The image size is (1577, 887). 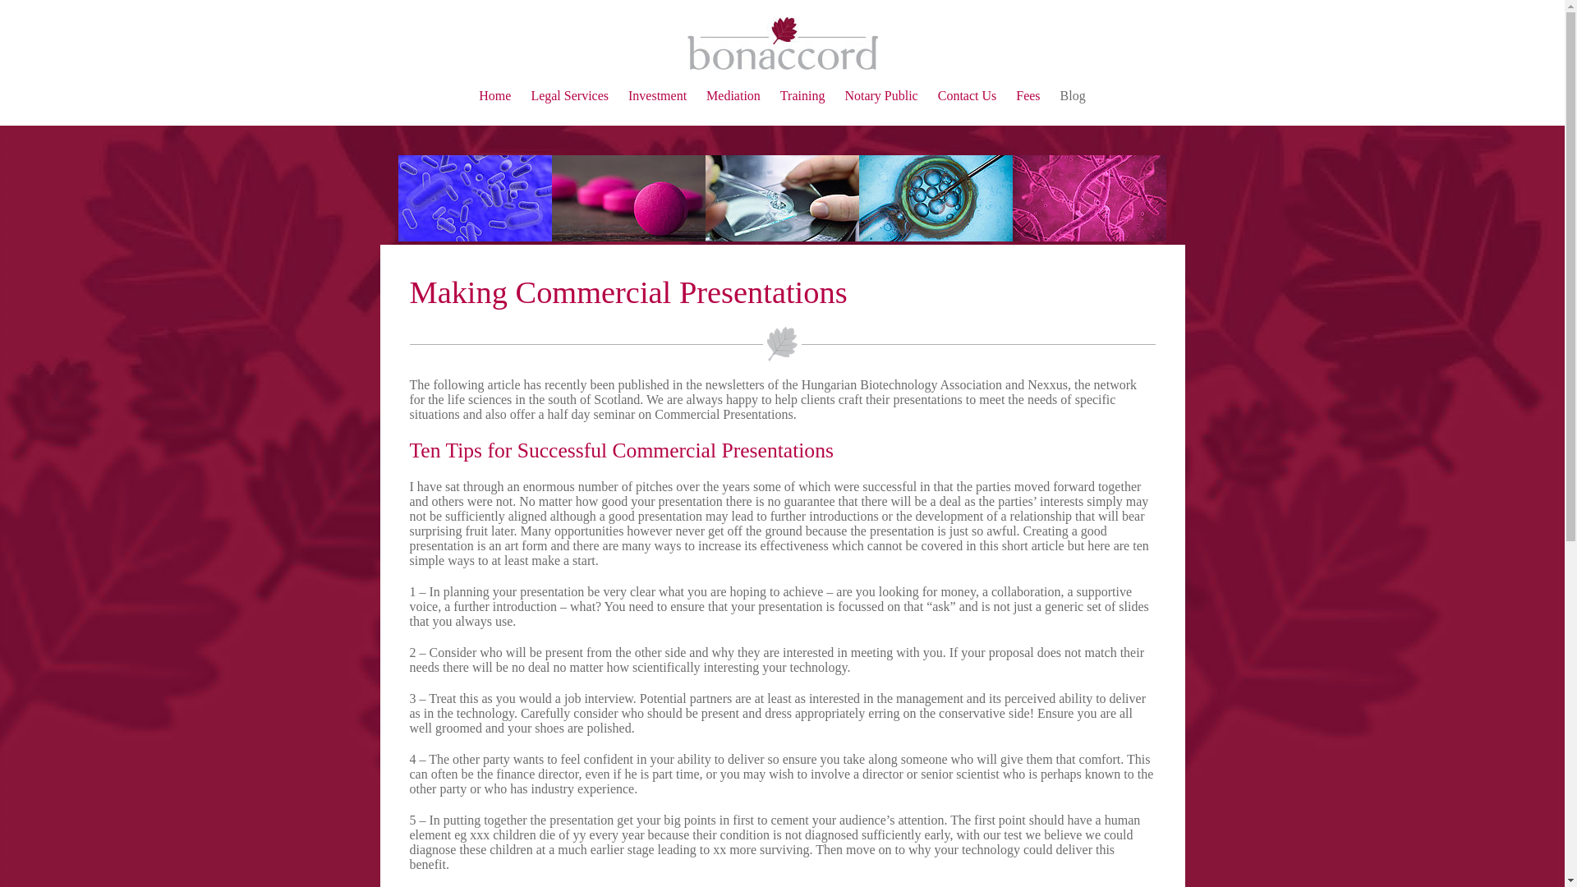 I want to click on Blog, so click(x=1073, y=95).